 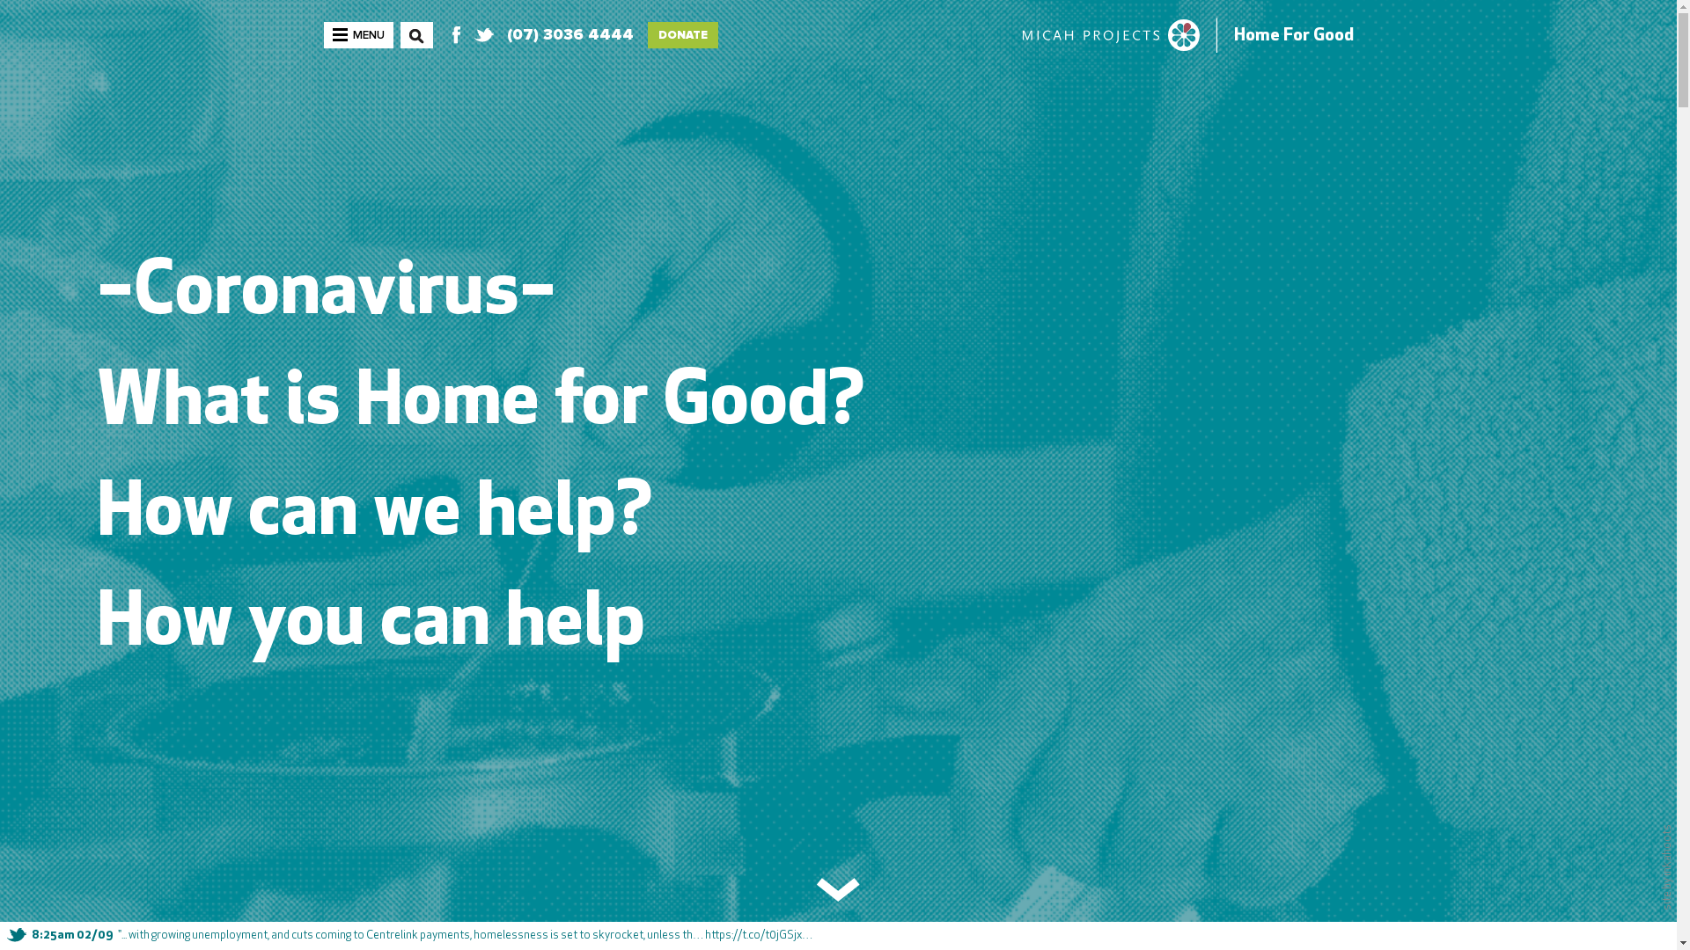 I want to click on SEARCH, so click(x=415, y=47).